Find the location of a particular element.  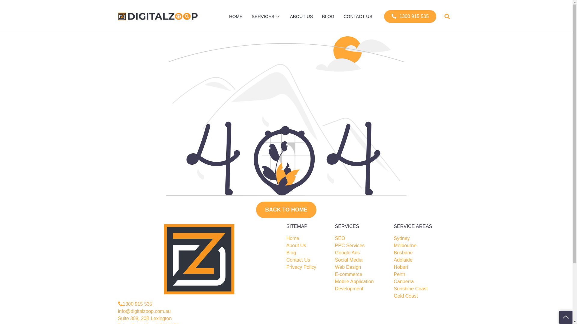

Privacy Policy is located at coordinates (301, 267).